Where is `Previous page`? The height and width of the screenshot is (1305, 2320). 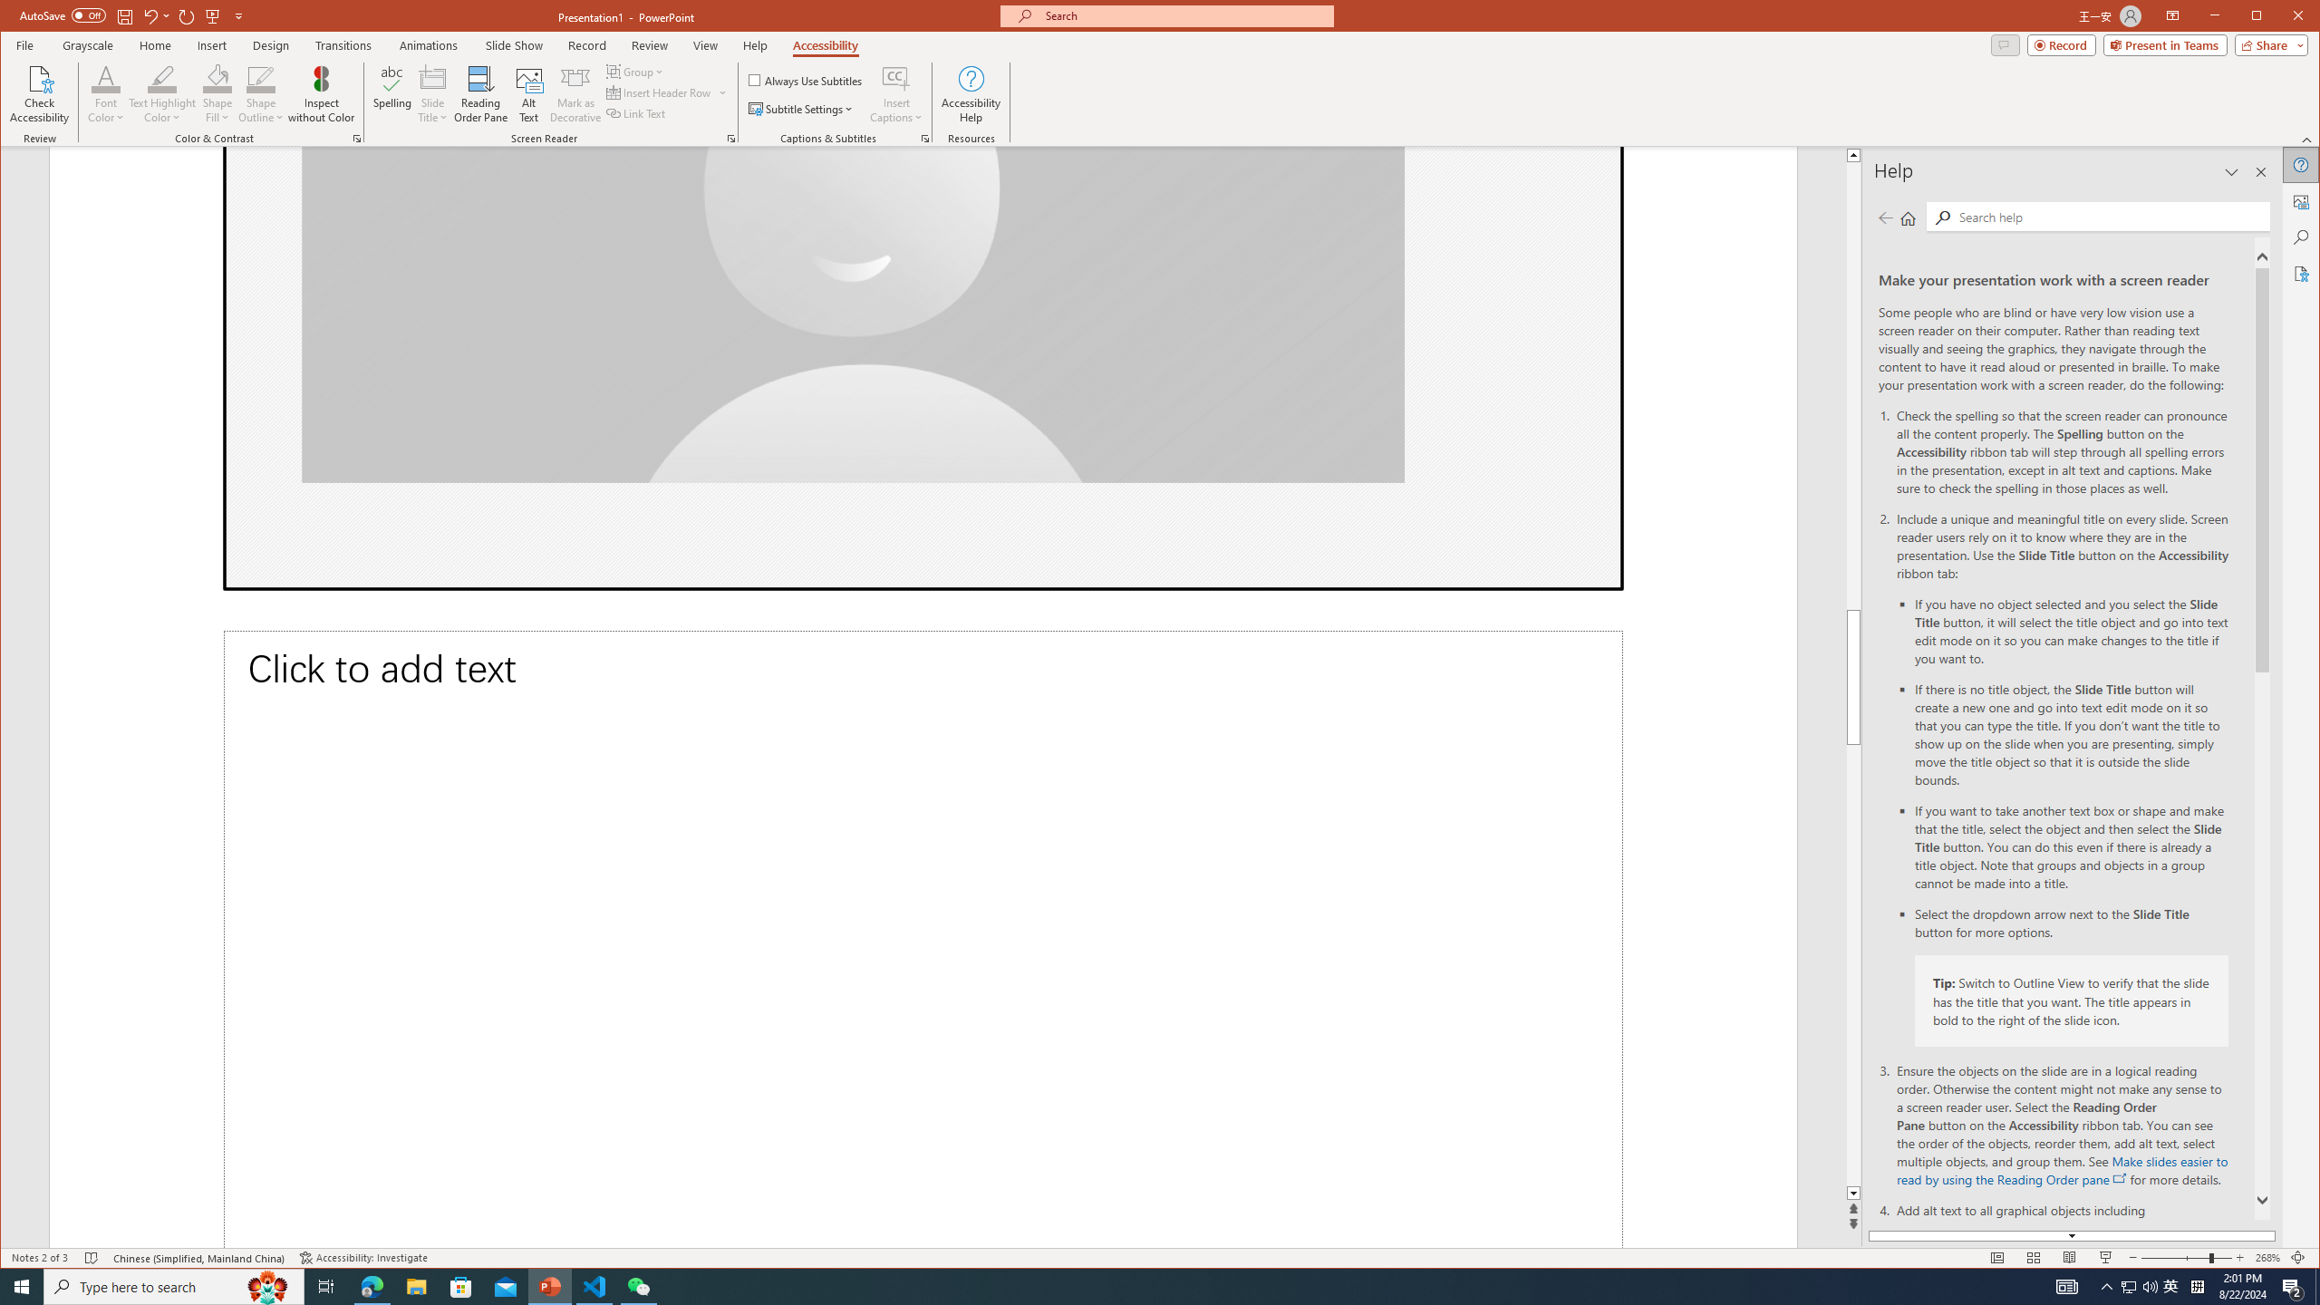 Previous page is located at coordinates (1886, 217).